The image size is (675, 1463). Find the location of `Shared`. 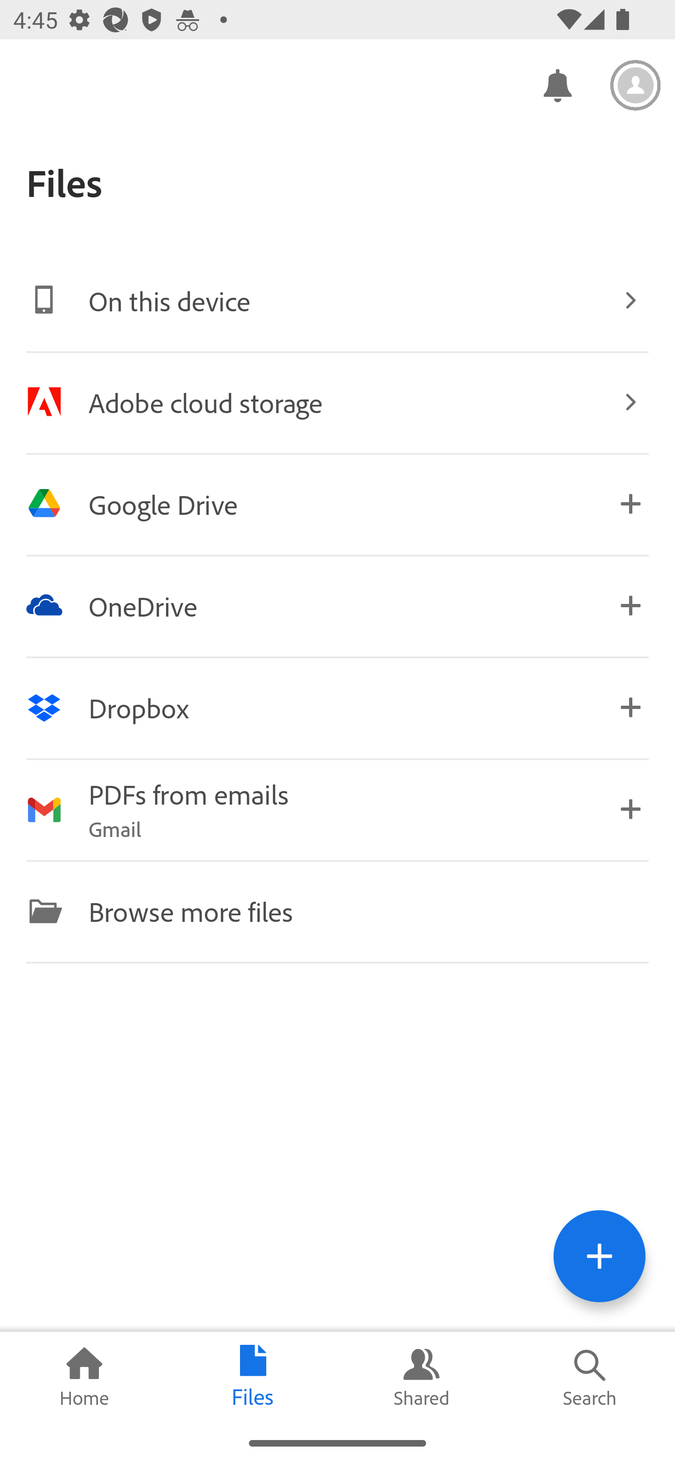

Shared is located at coordinates (422, 1377).